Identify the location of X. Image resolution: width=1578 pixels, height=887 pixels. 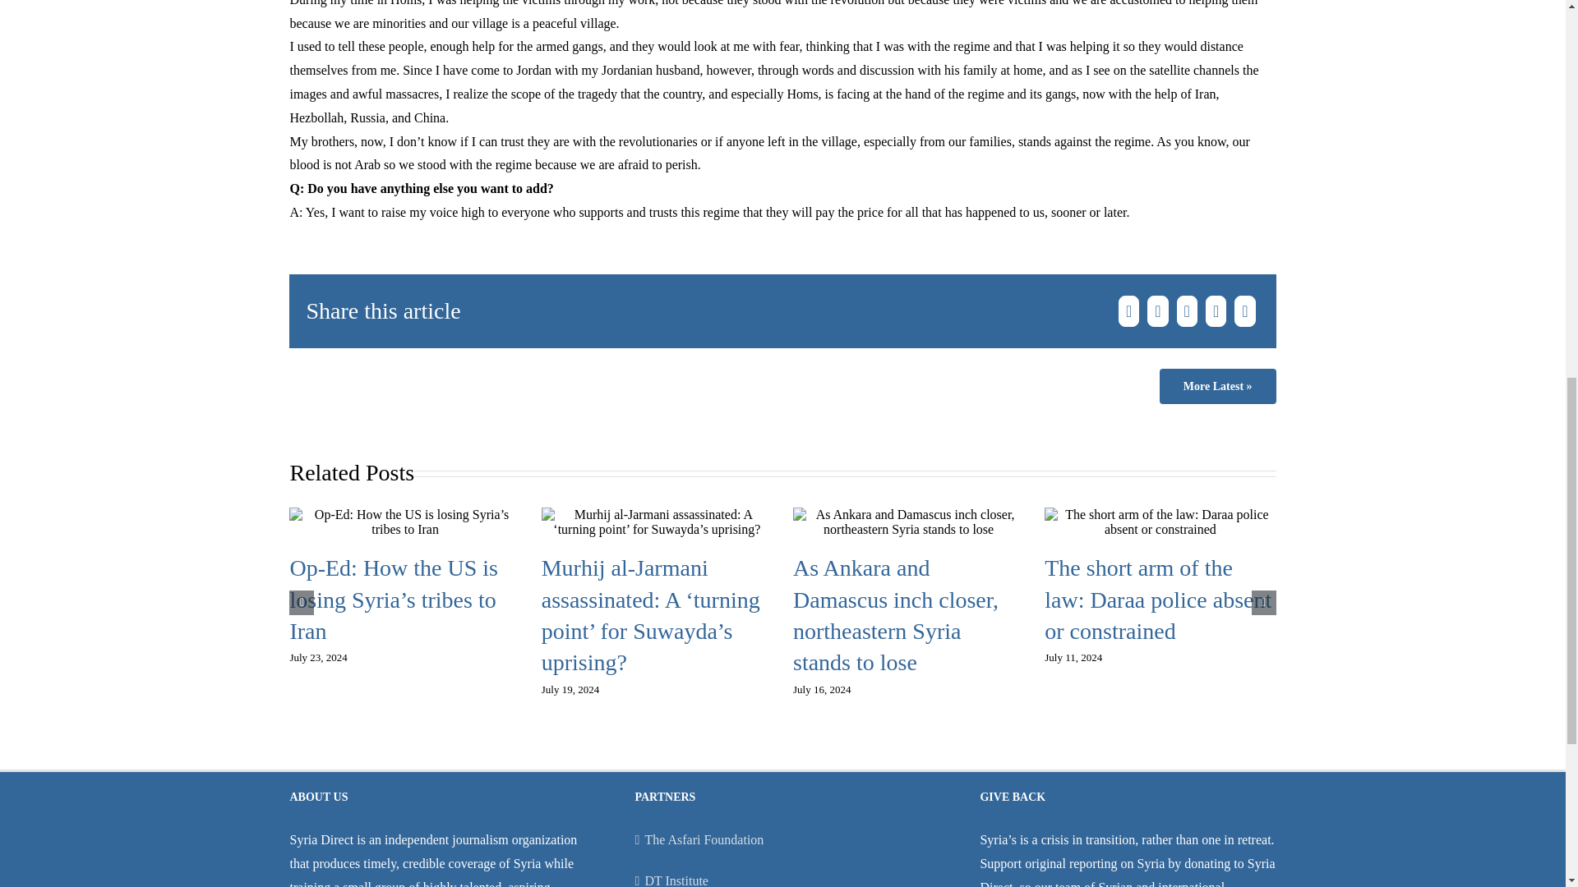
(1157, 310).